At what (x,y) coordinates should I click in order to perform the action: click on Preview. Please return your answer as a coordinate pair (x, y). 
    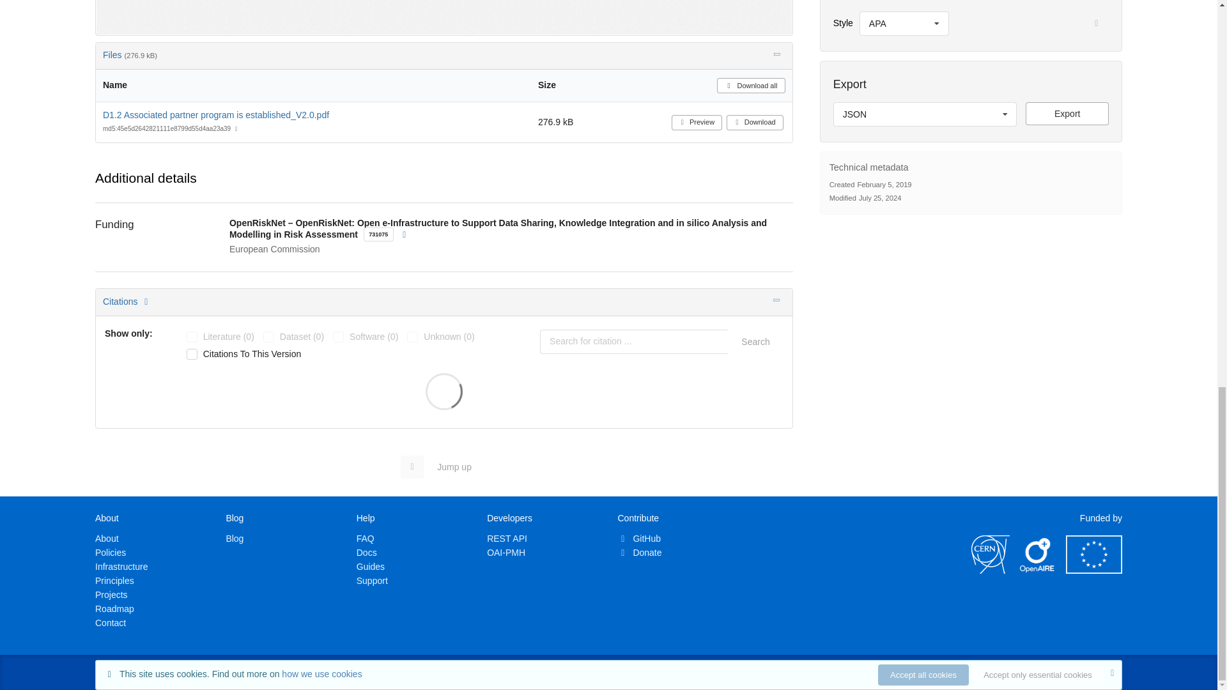
    Looking at the image, I should click on (444, 17).